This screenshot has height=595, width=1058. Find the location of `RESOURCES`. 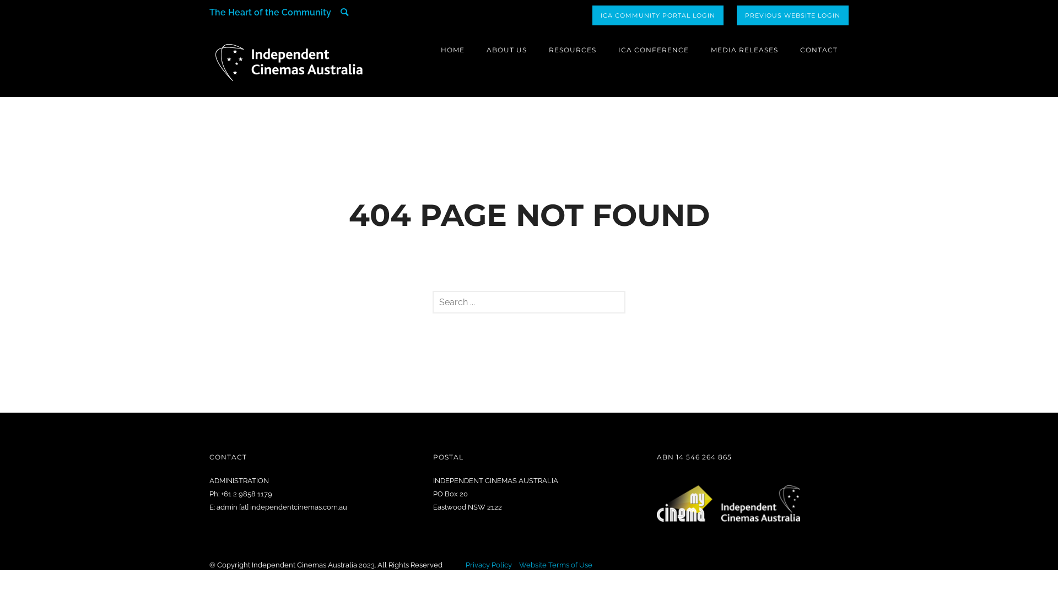

RESOURCES is located at coordinates (573, 50).